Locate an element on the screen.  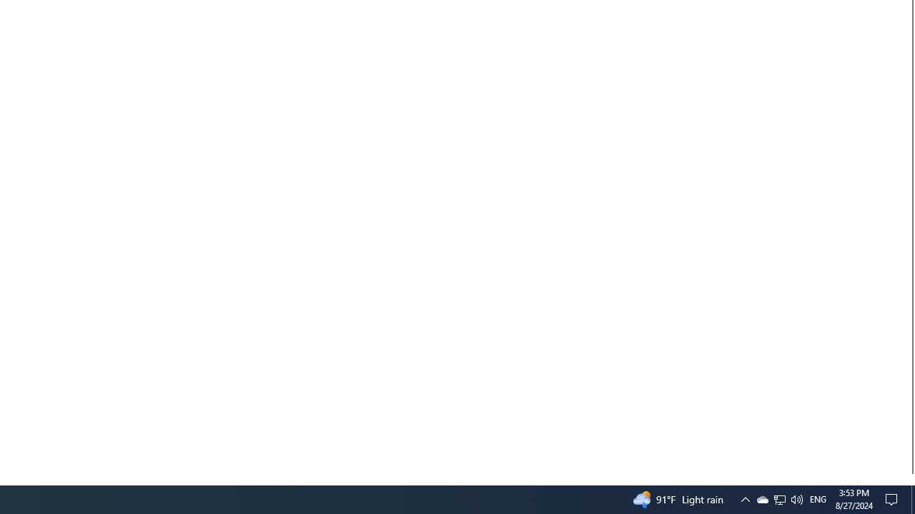
Notification Chevron is located at coordinates (762, 500).